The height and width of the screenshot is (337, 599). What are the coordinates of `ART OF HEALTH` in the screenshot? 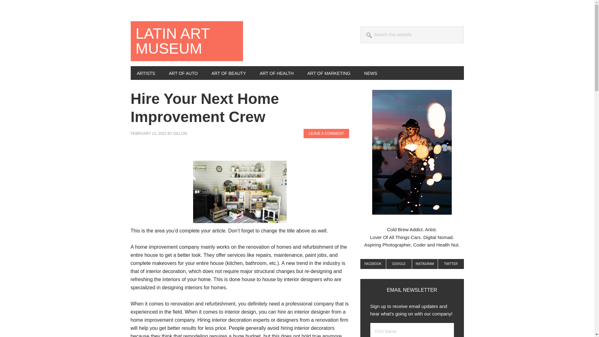 It's located at (276, 73).